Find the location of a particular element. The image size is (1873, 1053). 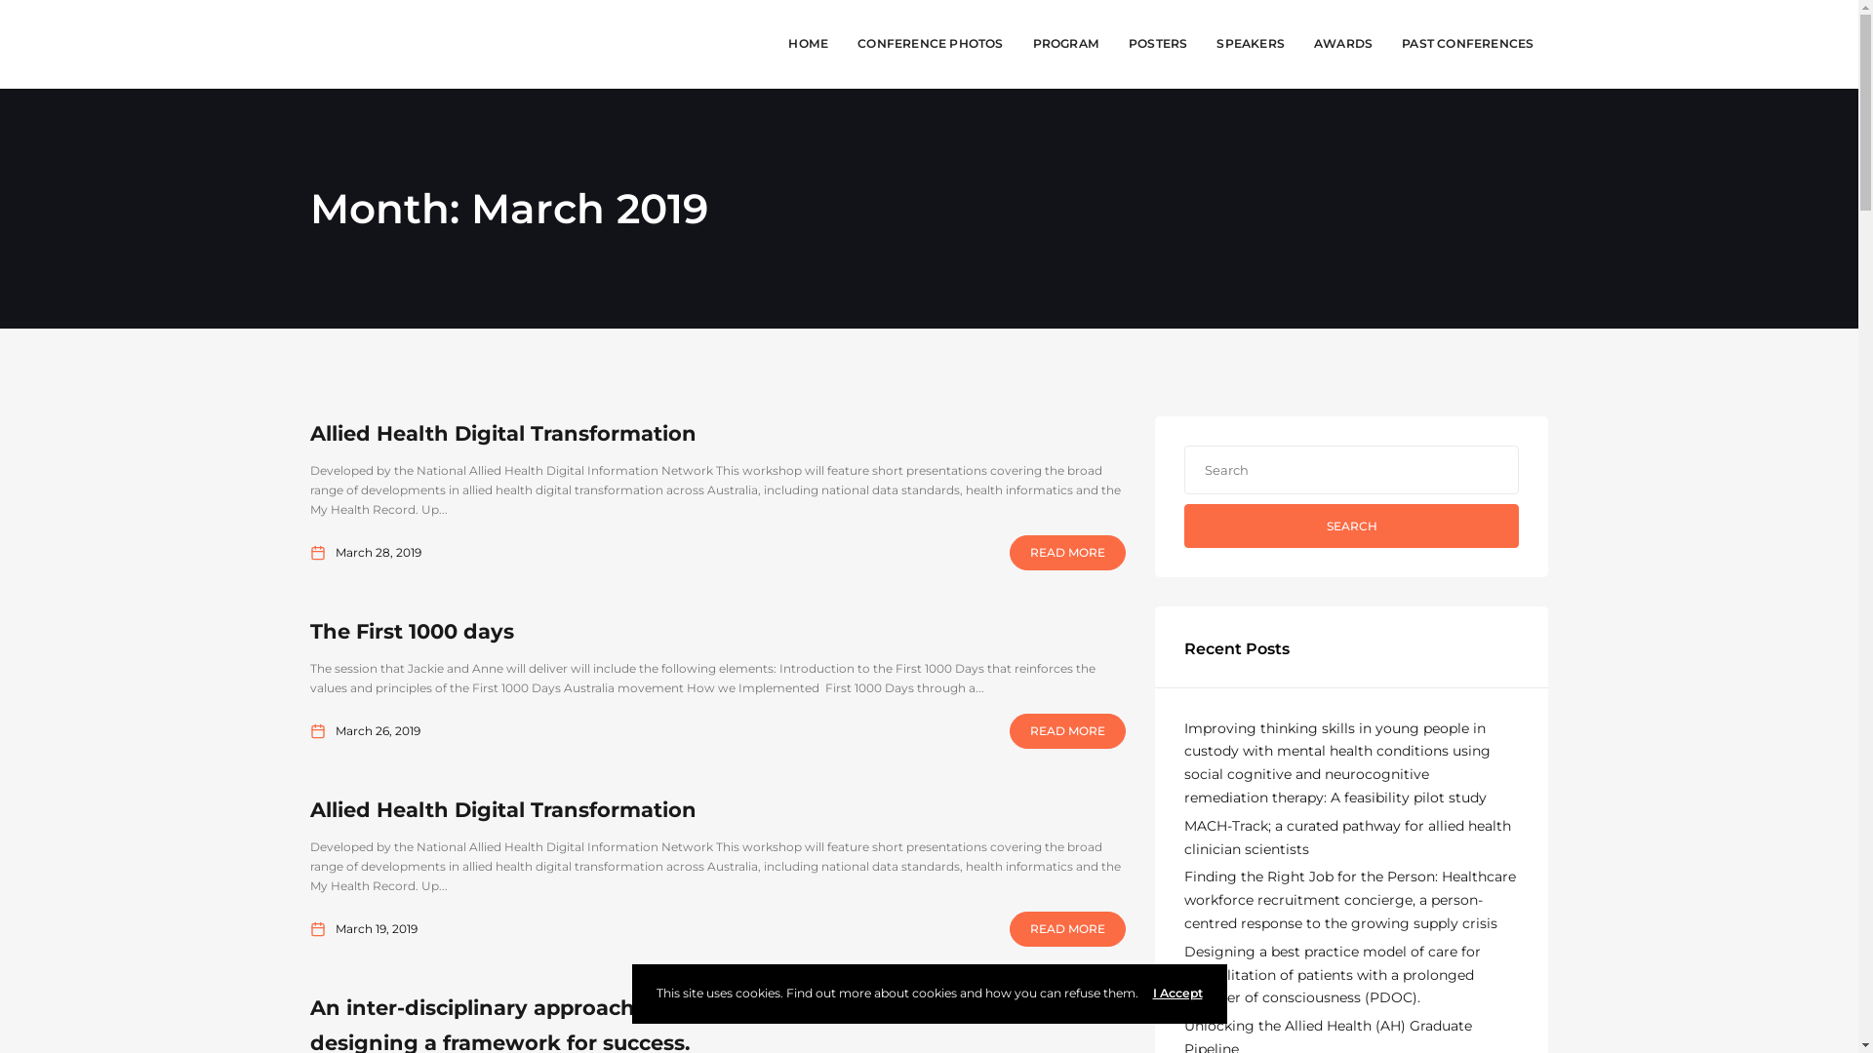

SPEAKERS is located at coordinates (1251, 45).